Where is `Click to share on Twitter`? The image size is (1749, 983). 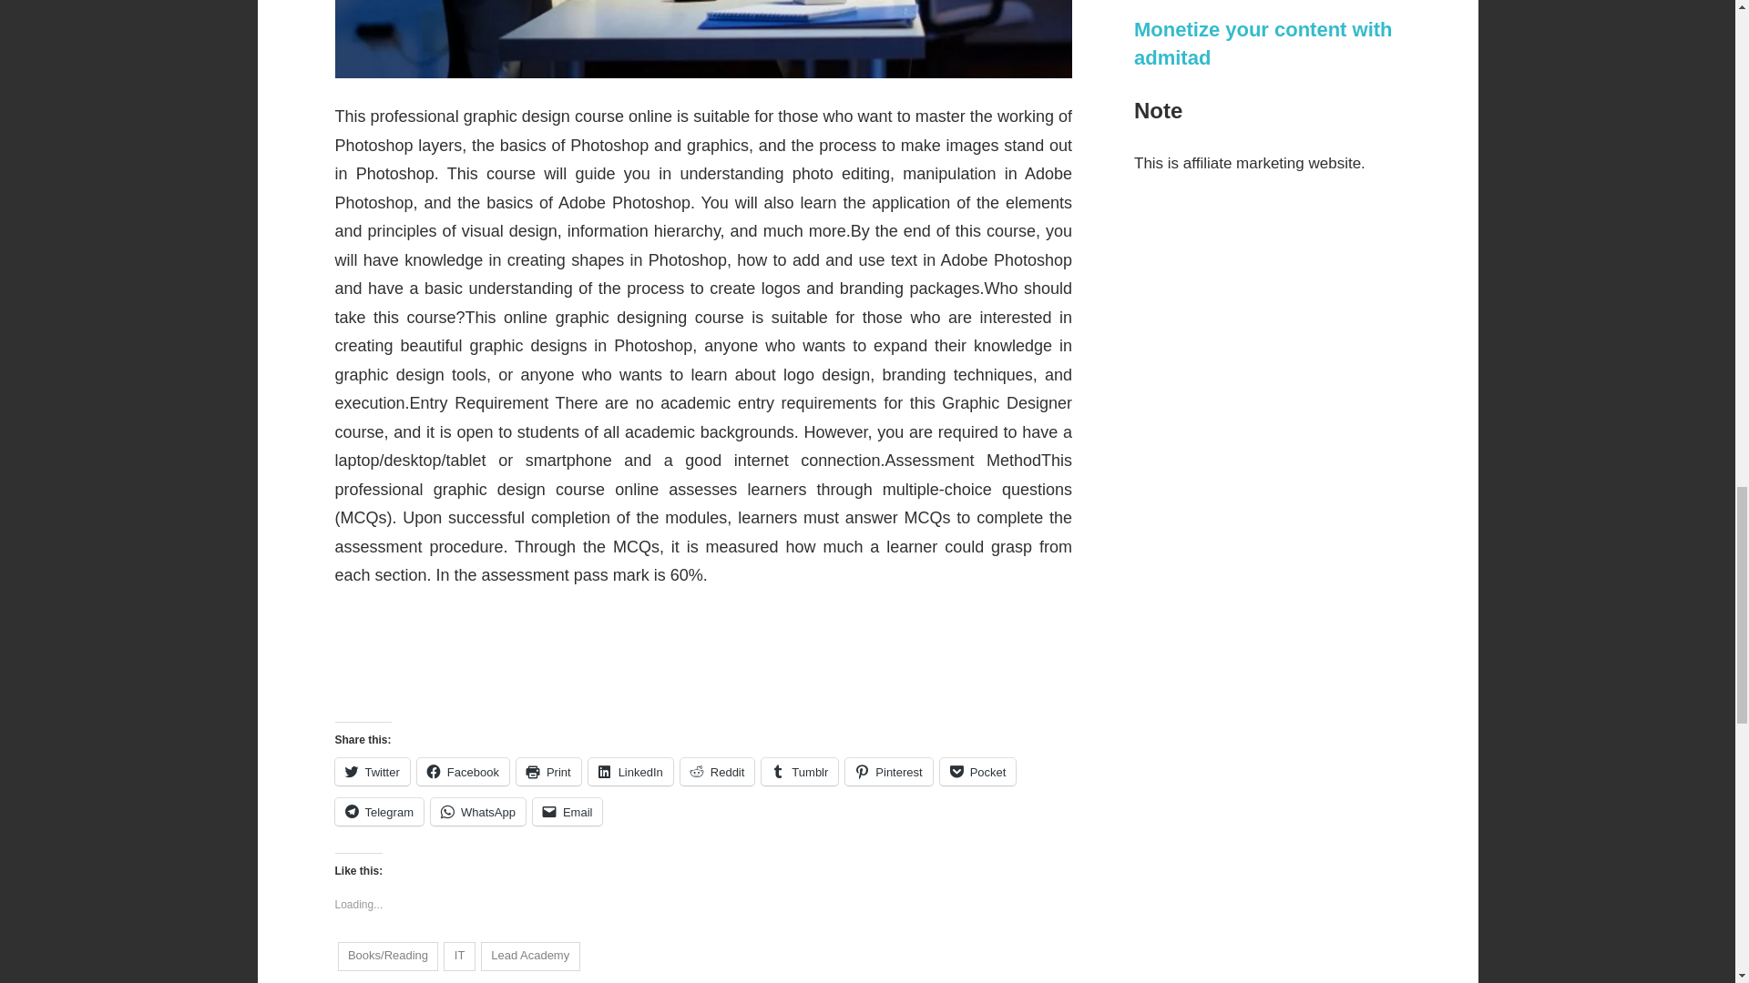
Click to share on Twitter is located at coordinates (372, 771).